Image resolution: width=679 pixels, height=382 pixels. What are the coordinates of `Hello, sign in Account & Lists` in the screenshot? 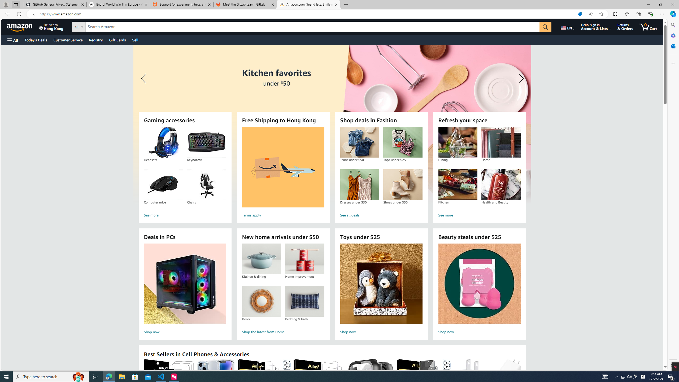 It's located at (596, 27).